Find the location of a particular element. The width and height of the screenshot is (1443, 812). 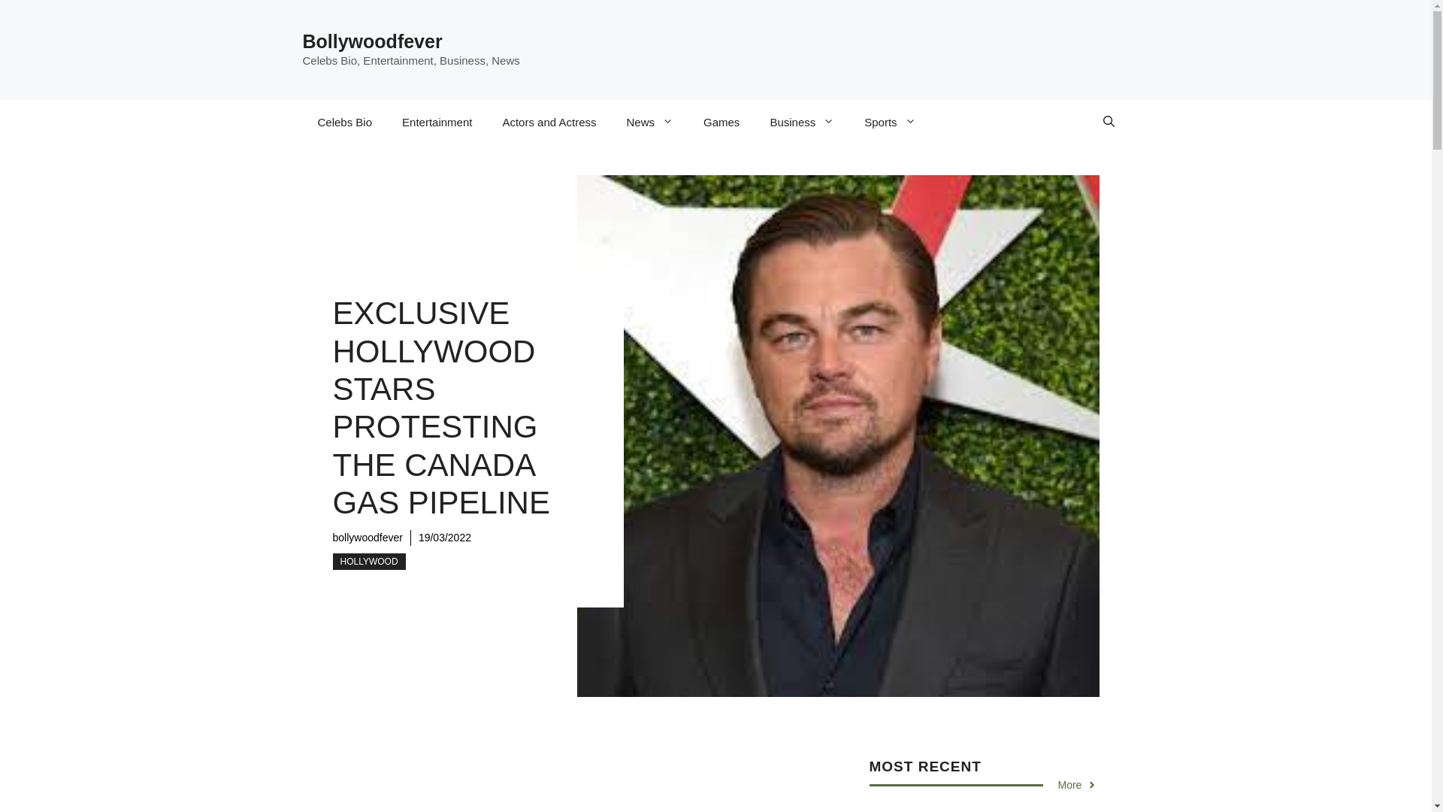

Games is located at coordinates (721, 122).